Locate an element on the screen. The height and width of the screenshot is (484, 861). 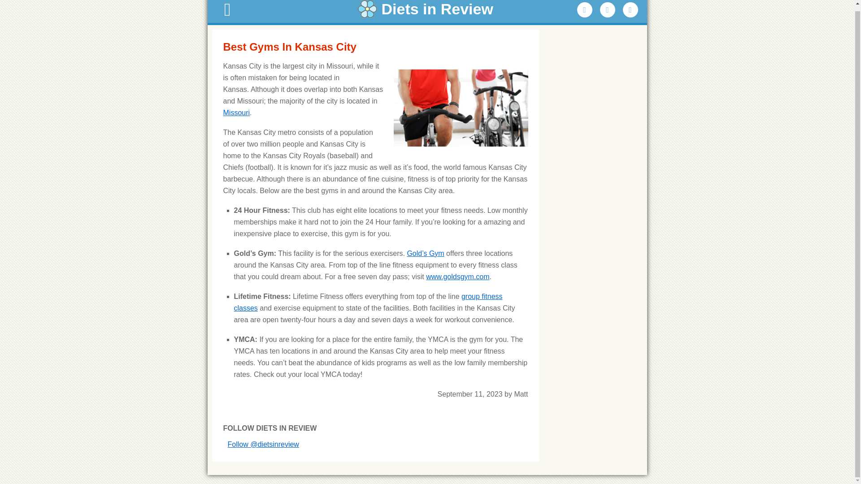
Share with Facebook is located at coordinates (584, 10).